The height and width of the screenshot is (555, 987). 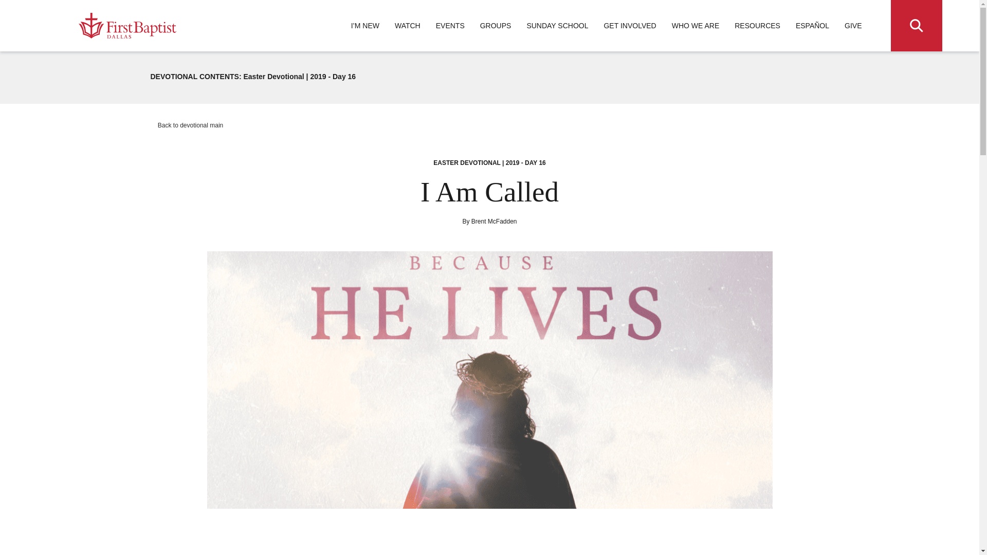 I want to click on SUNDAY SCHOOL, so click(x=557, y=26).